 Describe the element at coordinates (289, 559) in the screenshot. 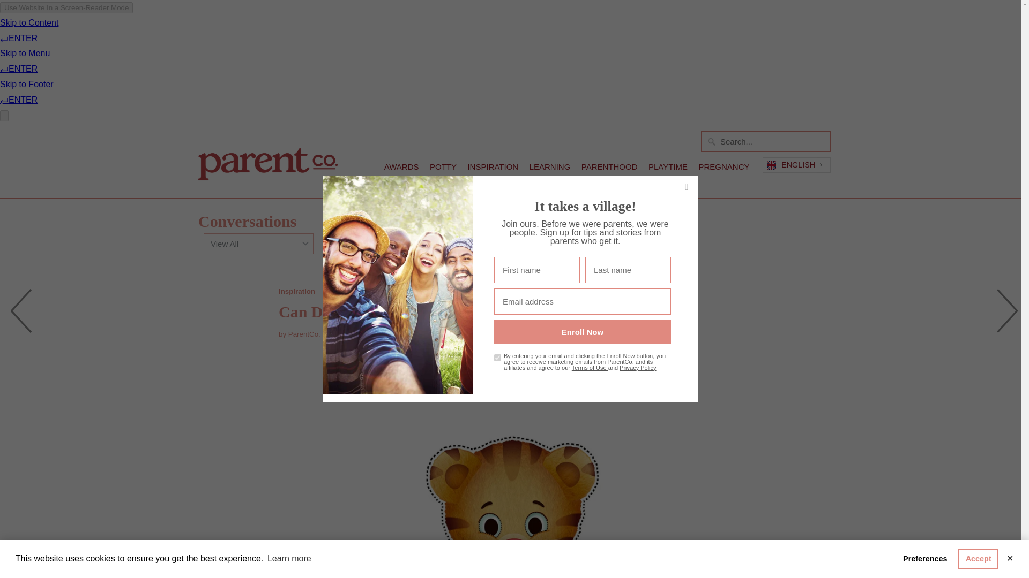

I see `Learn more` at that location.